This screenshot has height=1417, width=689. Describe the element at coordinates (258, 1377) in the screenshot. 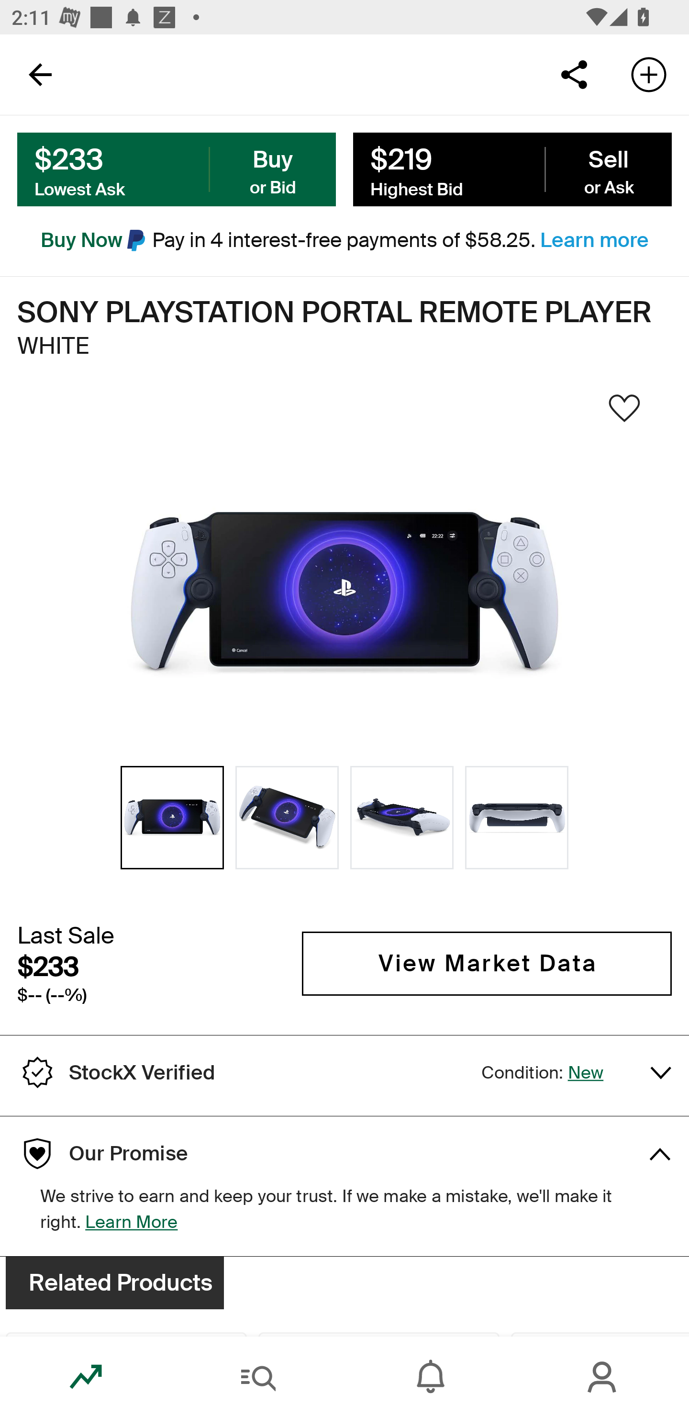

I see `Search` at that location.